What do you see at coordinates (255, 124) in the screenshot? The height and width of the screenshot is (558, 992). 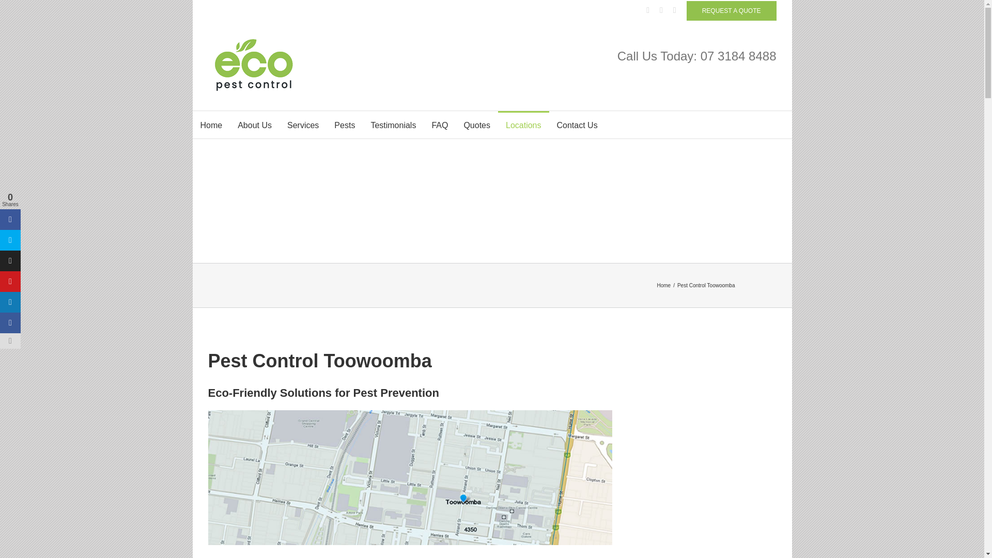 I see `About Eco Pest Control Brisbane` at bounding box center [255, 124].